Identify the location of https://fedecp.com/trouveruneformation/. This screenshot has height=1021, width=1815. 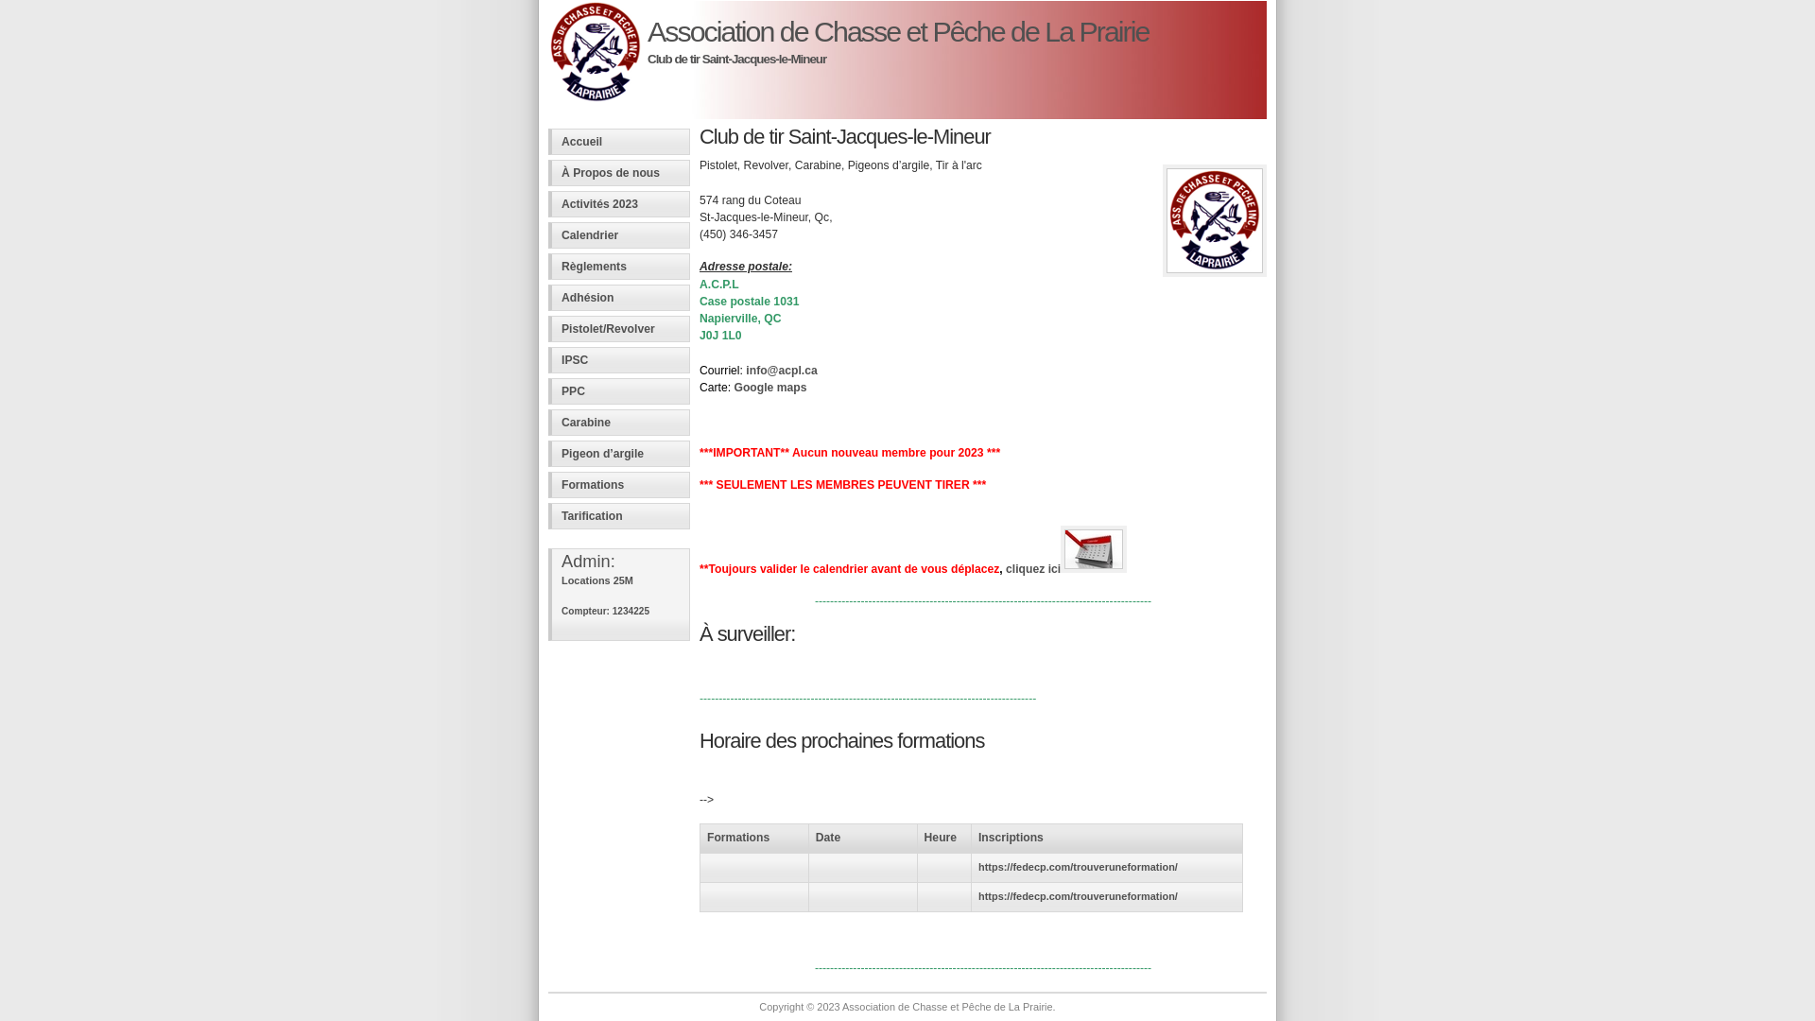
(1078, 867).